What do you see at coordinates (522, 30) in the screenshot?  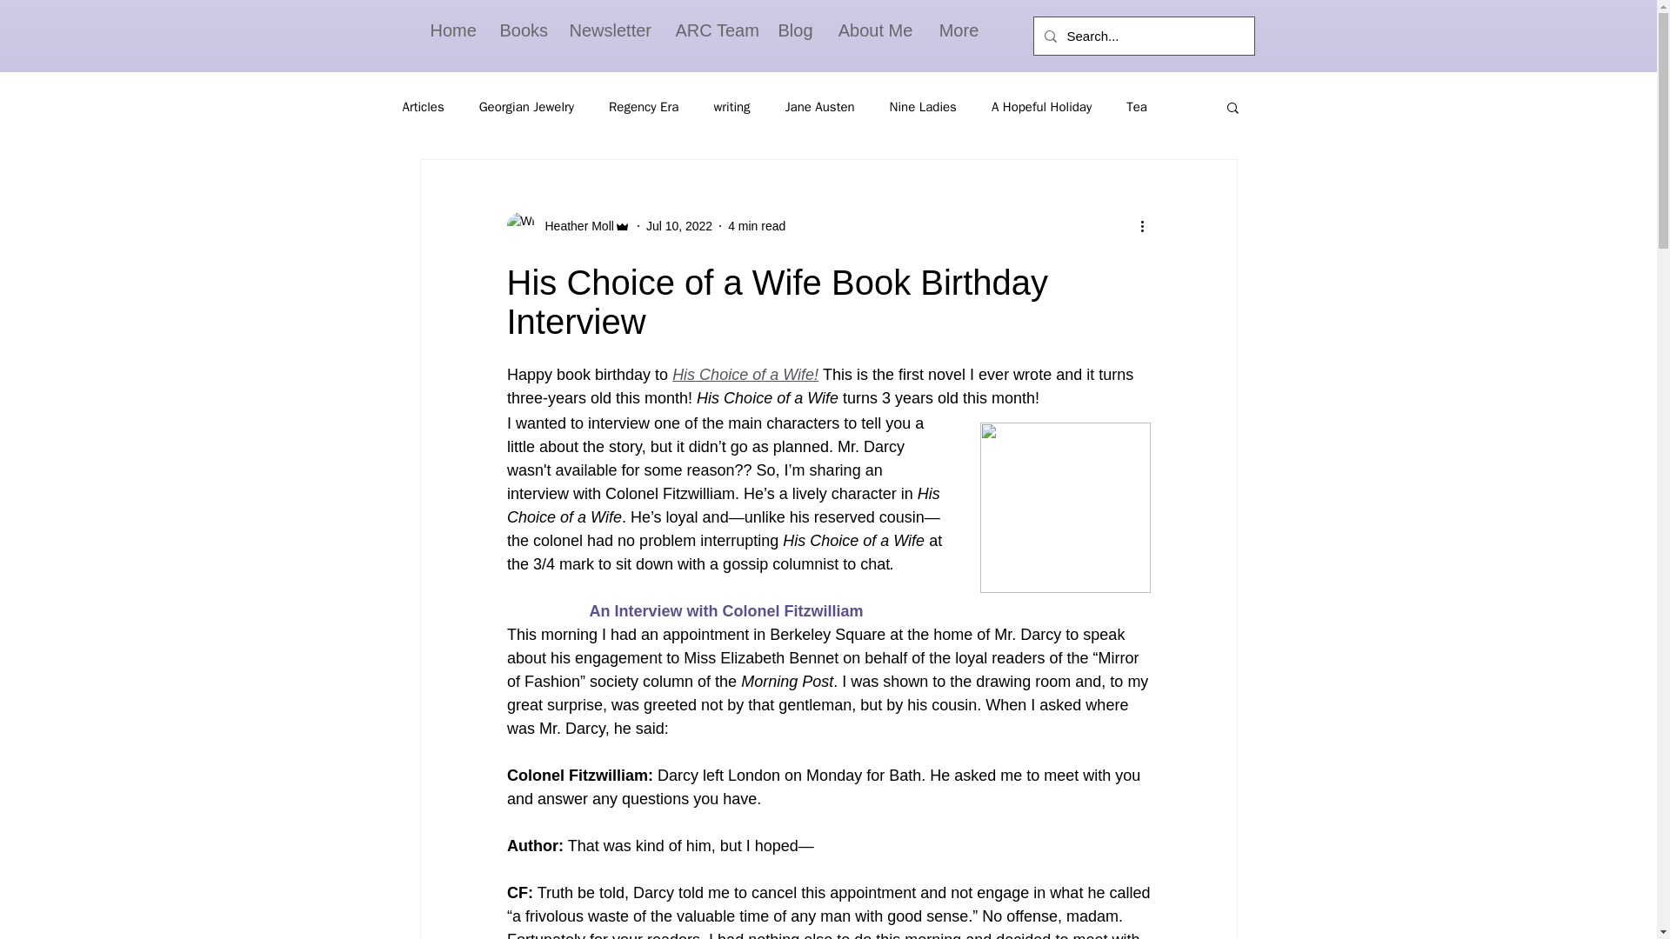 I see `Books` at bounding box center [522, 30].